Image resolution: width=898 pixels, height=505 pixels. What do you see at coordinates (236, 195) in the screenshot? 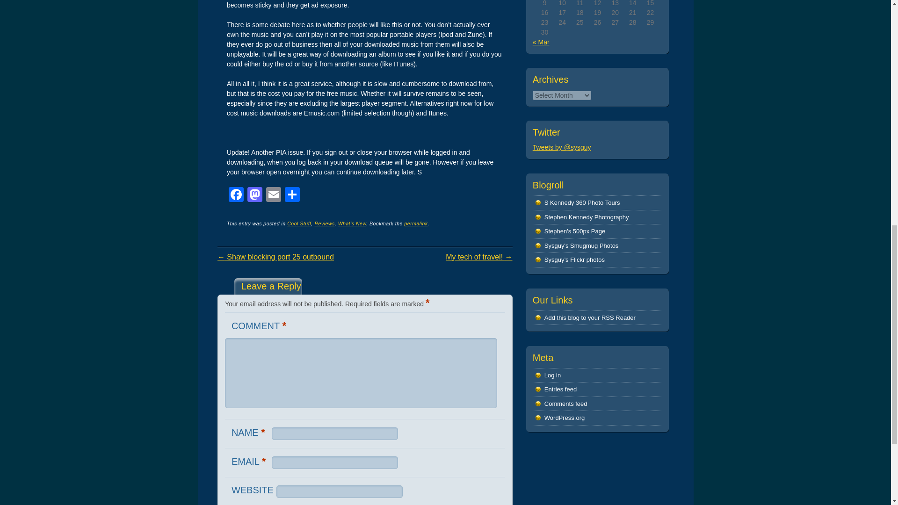
I see `Facebook` at bounding box center [236, 195].